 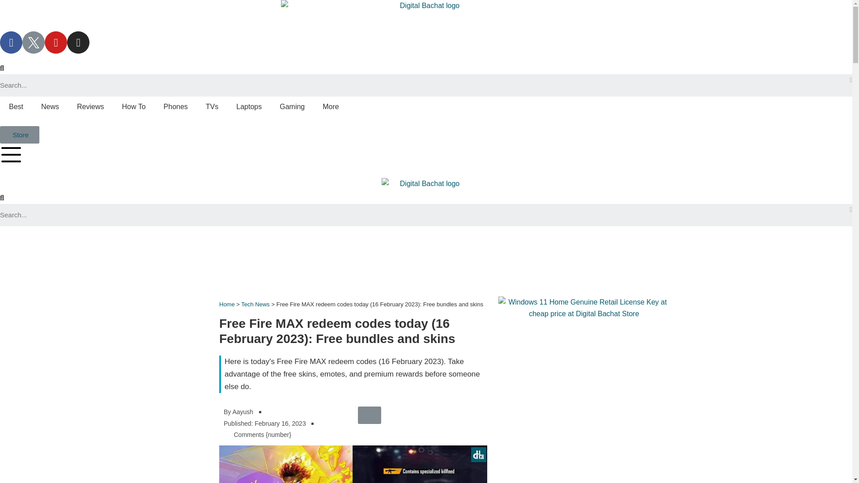 What do you see at coordinates (175, 107) in the screenshot?
I see `Phones` at bounding box center [175, 107].